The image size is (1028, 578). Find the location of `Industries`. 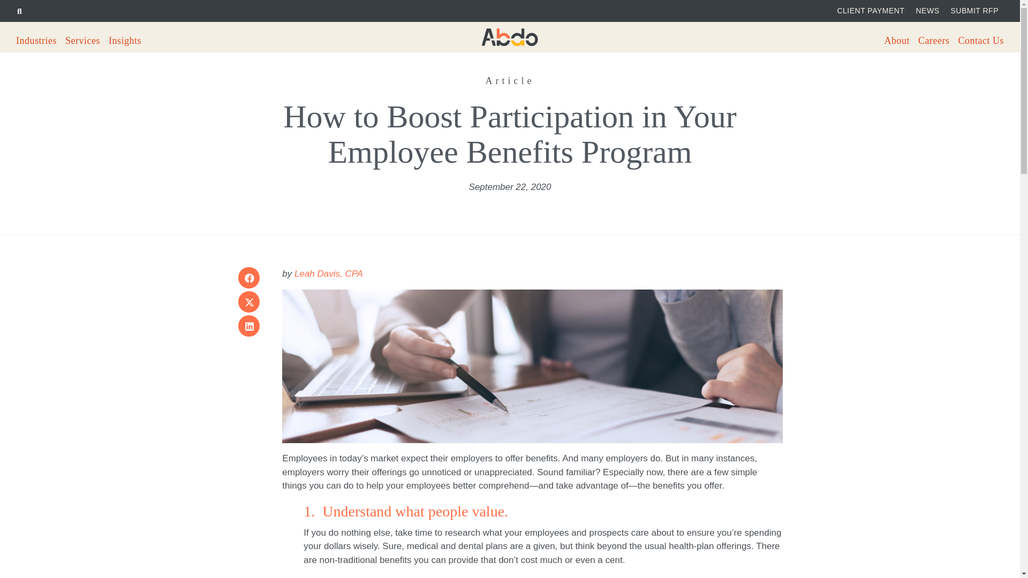

Industries is located at coordinates (40, 40).